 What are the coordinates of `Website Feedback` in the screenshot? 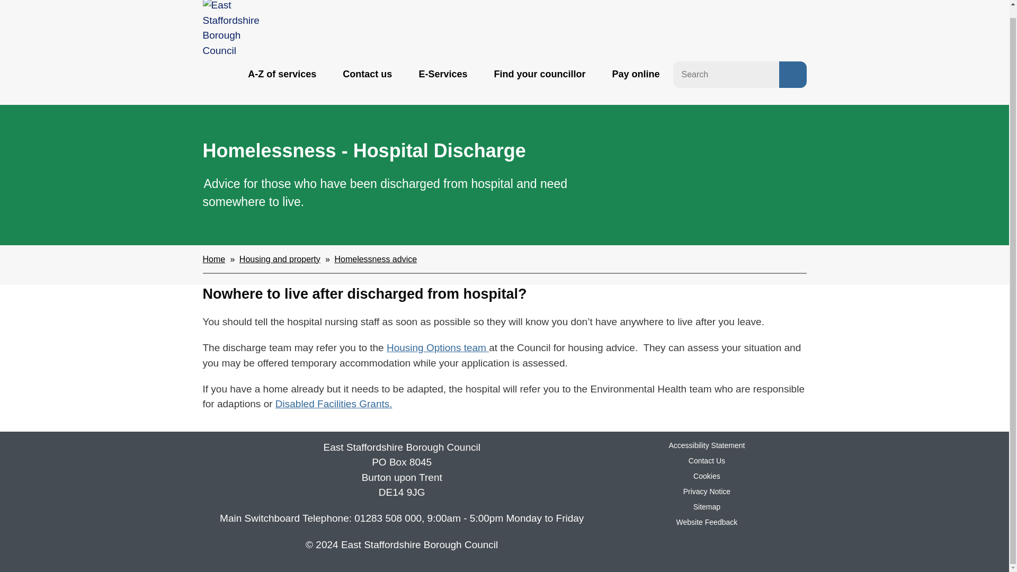 It's located at (707, 522).